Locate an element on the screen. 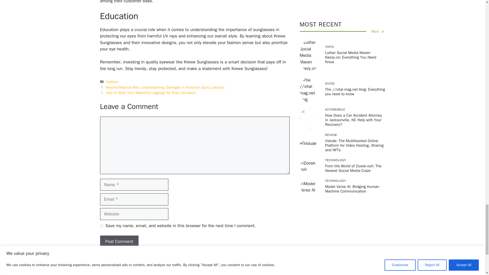 The width and height of the screenshot is (489, 275). Fashion is located at coordinates (112, 82).